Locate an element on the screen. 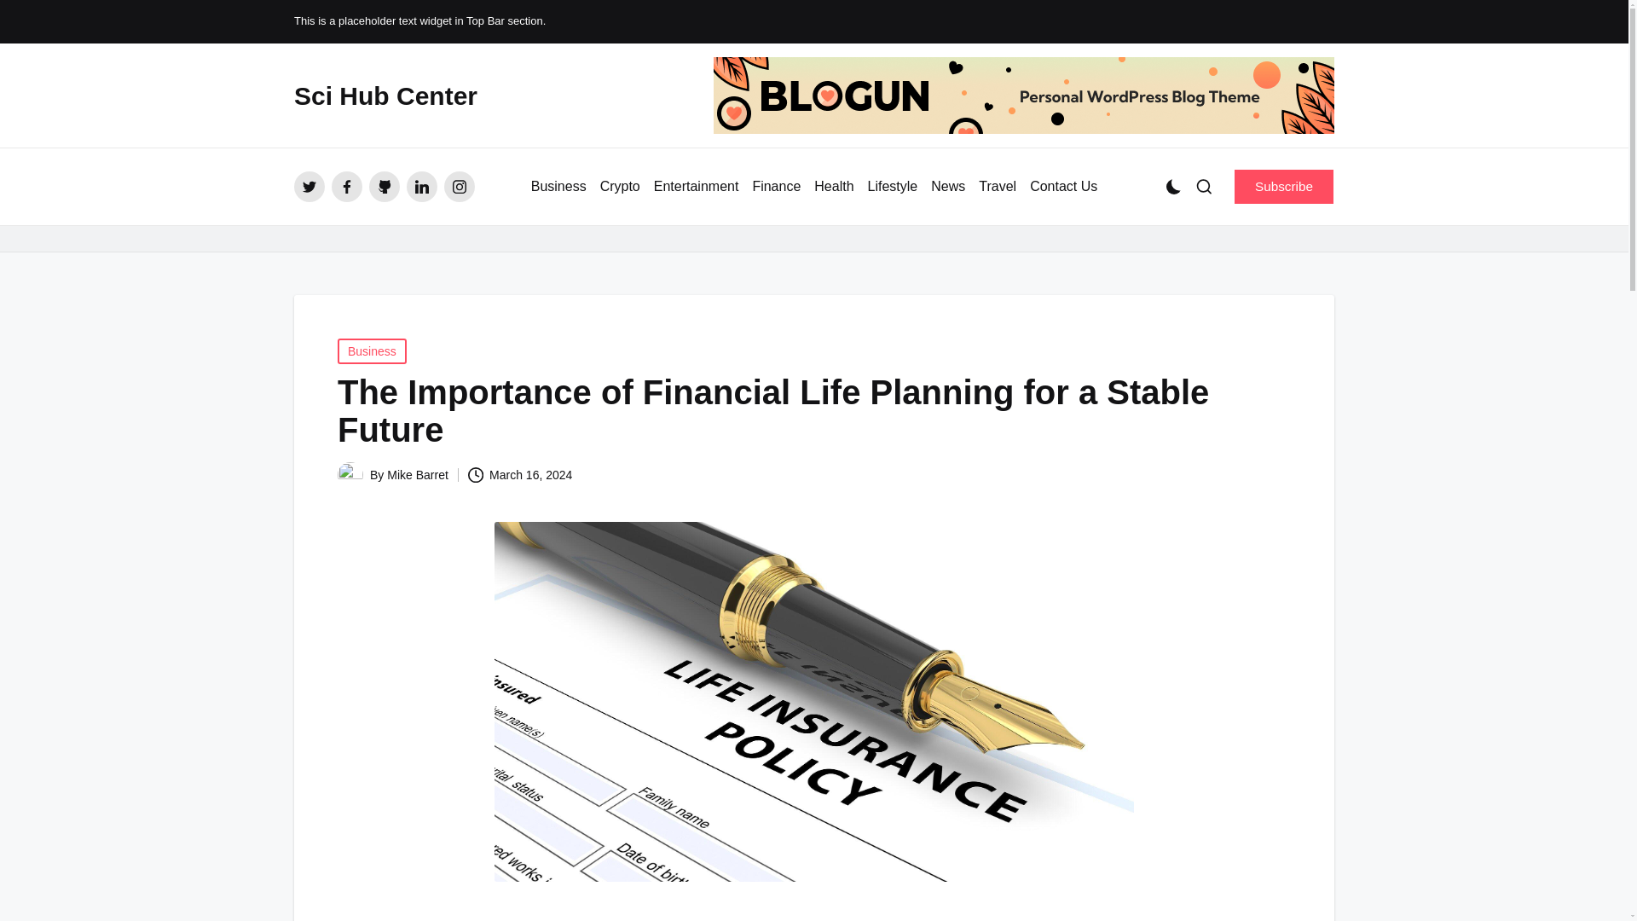 The image size is (1637, 921). github.com is located at coordinates (384, 186).